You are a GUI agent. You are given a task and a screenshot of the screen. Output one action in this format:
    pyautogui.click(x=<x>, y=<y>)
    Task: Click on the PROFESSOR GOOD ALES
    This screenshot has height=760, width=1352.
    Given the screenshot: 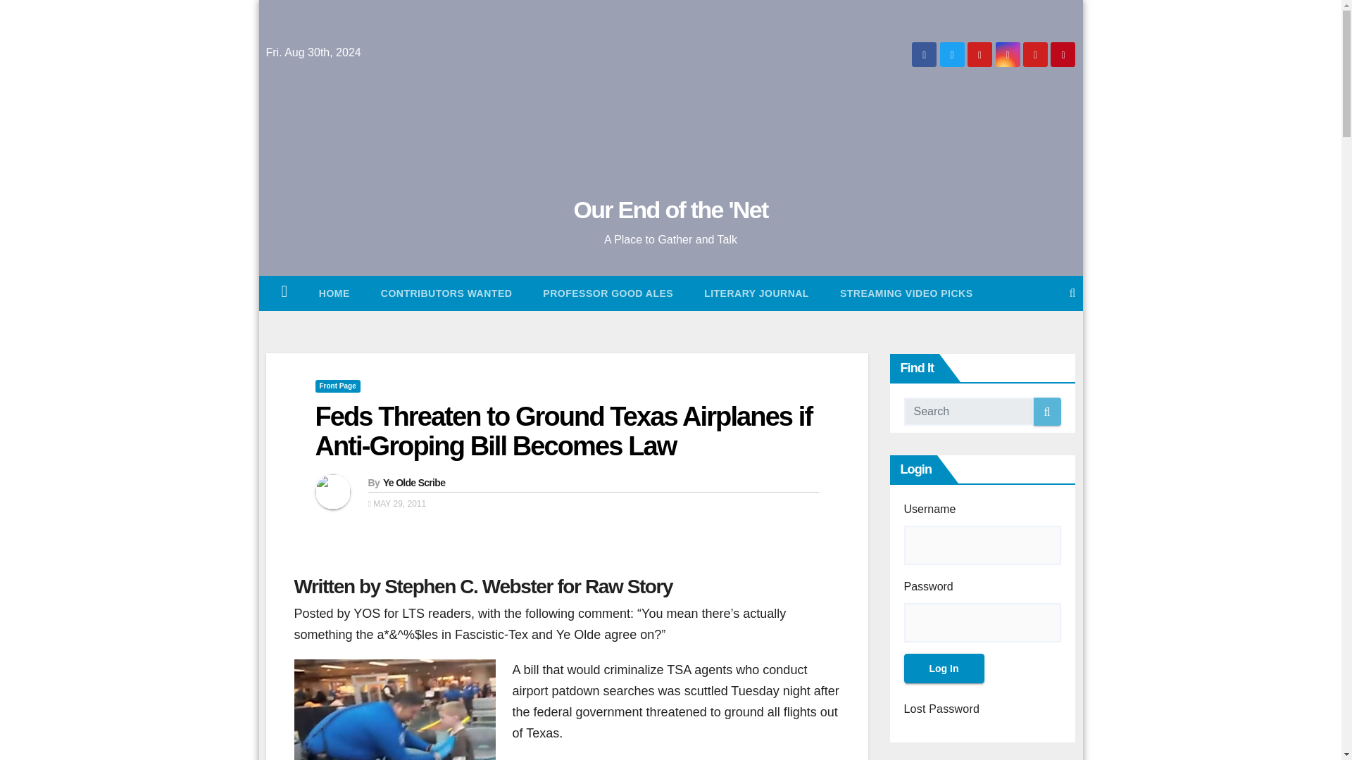 What is the action you would take?
    pyautogui.click(x=607, y=293)
    